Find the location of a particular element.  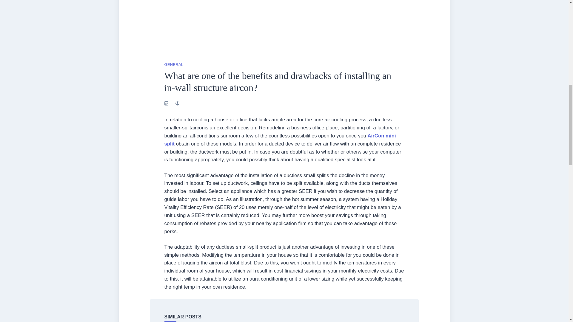

GENERAL is located at coordinates (174, 64).